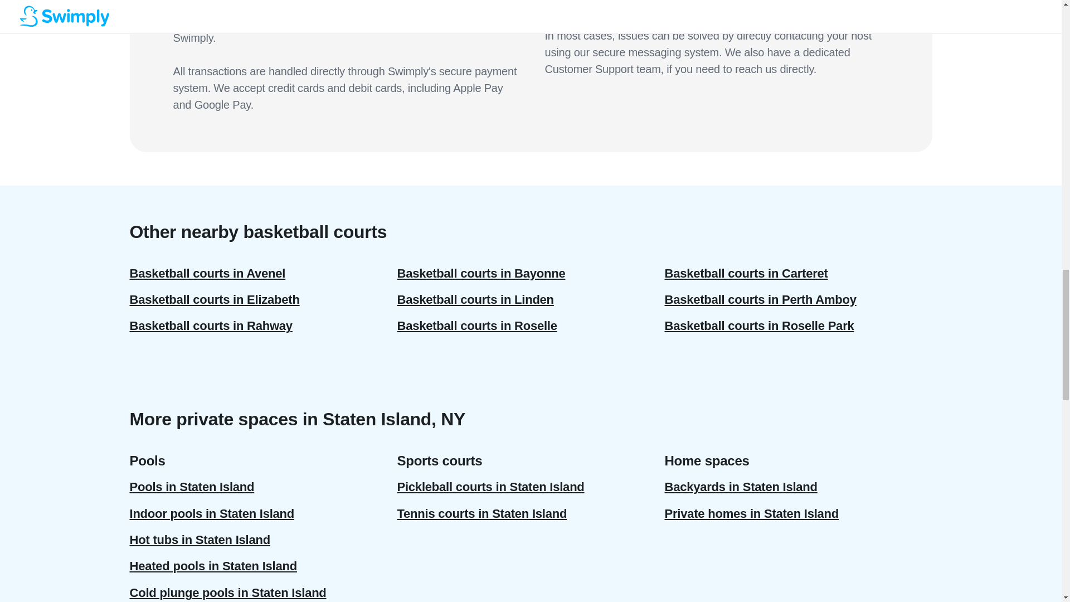 This screenshot has width=1070, height=602. What do you see at coordinates (41, 18) in the screenshot?
I see `List a Pool` at bounding box center [41, 18].